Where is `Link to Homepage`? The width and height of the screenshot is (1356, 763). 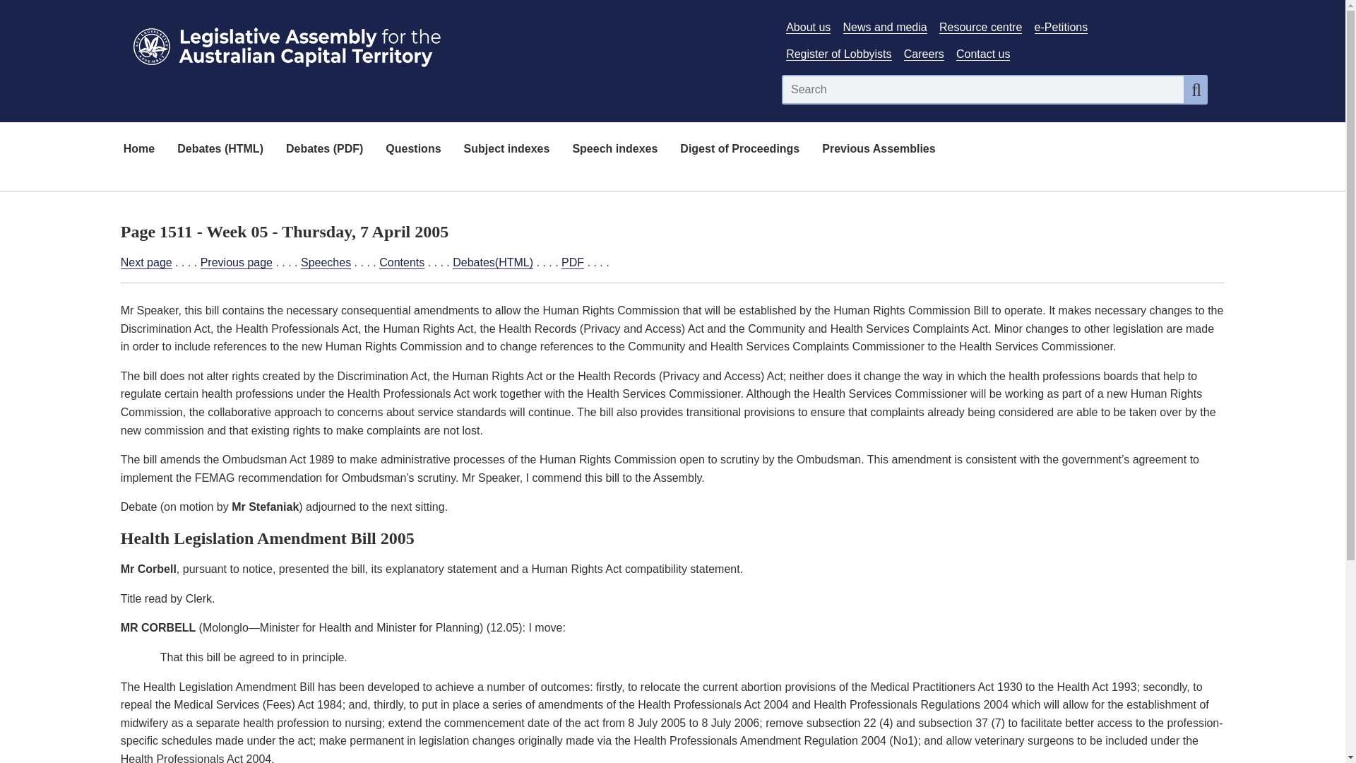 Link to Homepage is located at coordinates (442, 44).